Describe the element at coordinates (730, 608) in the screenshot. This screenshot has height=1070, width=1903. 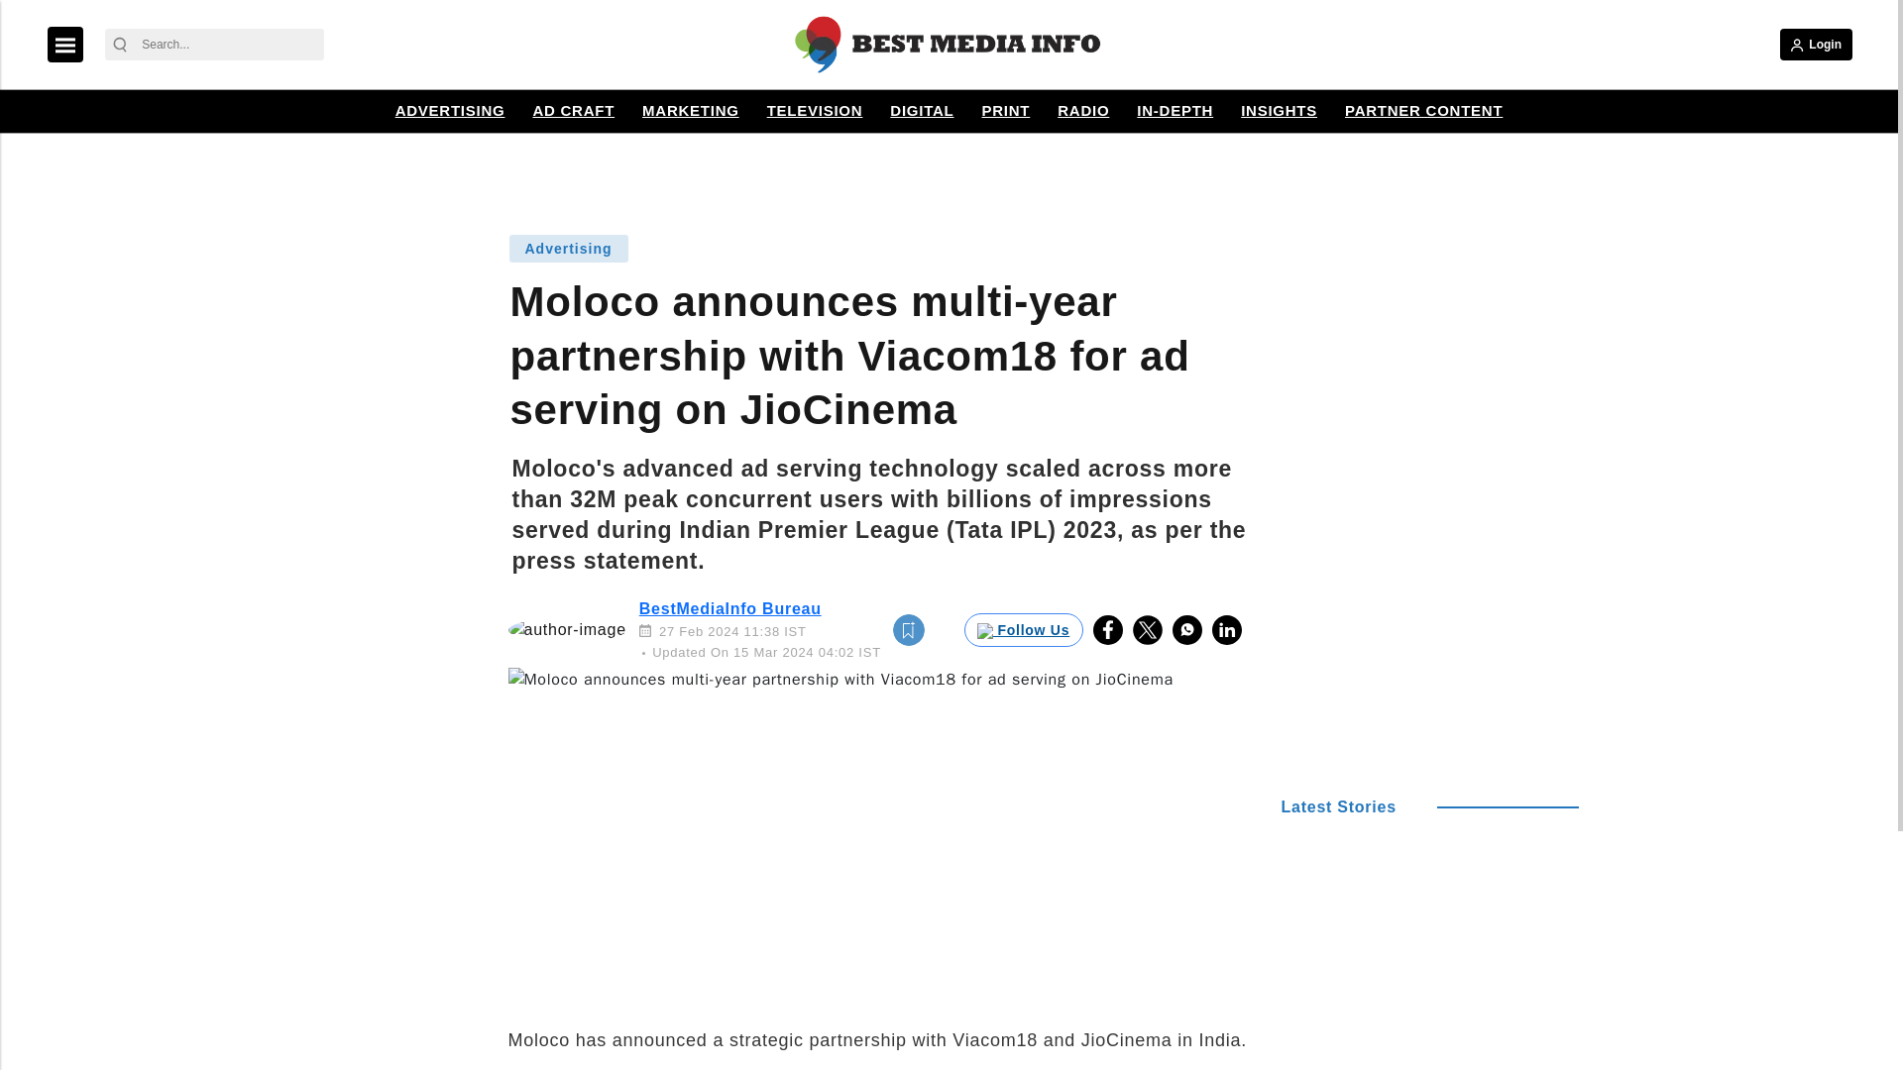
I see `BestMediaInfo Bureau` at that location.